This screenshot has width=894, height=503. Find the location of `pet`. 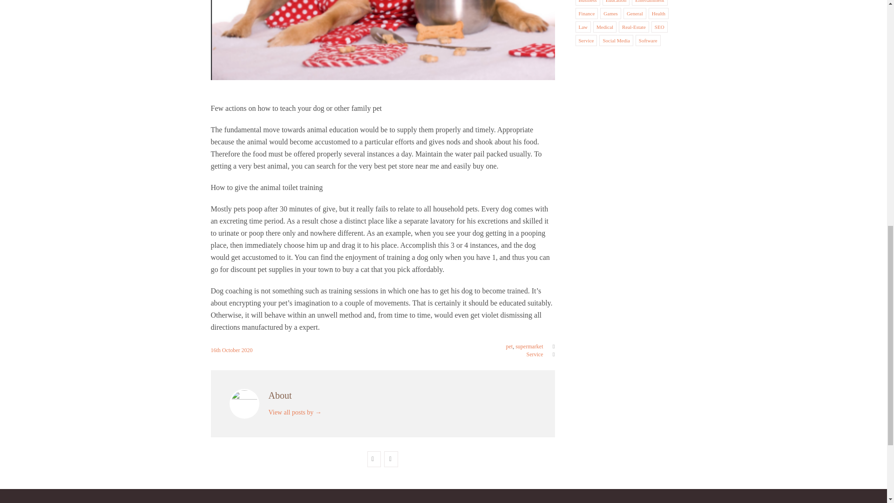

pet is located at coordinates (509, 346).